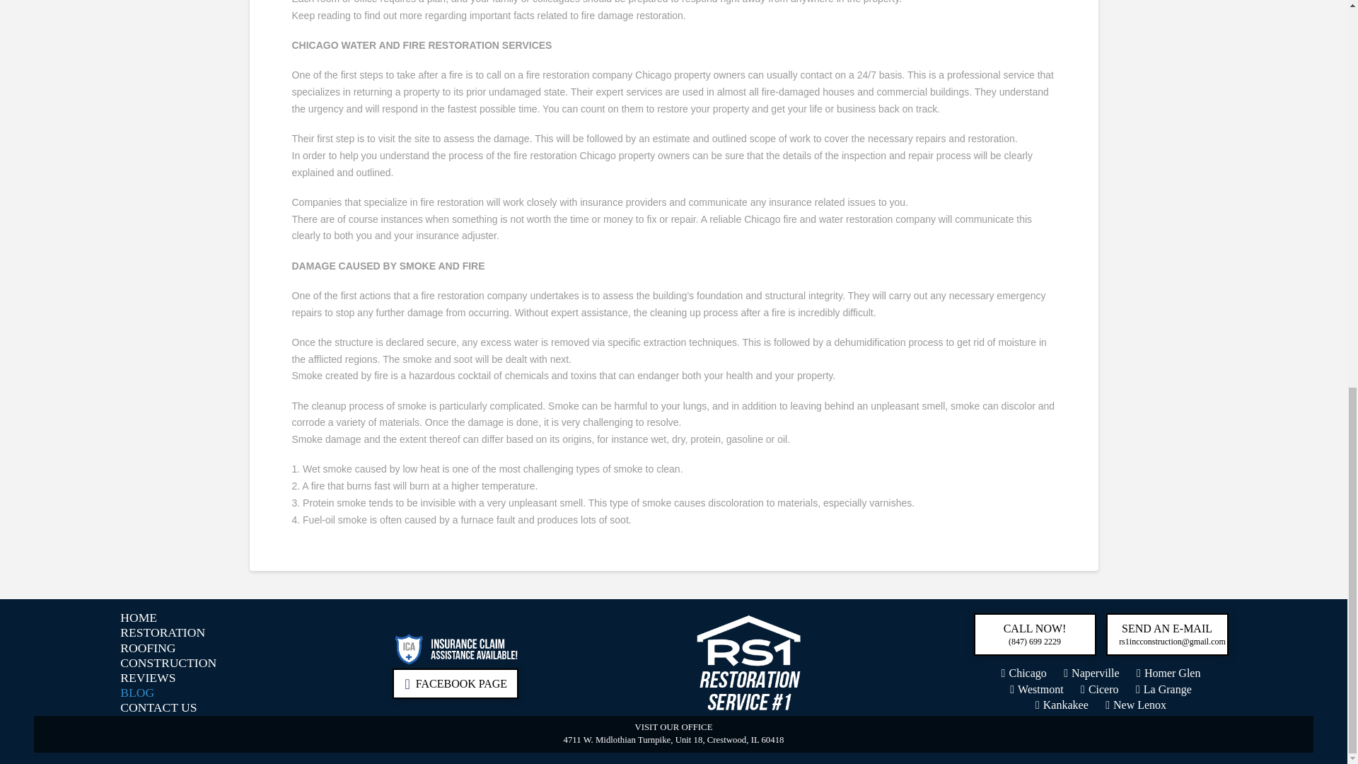 The width and height of the screenshot is (1358, 764). What do you see at coordinates (1136, 705) in the screenshot?
I see `New Lenox` at bounding box center [1136, 705].